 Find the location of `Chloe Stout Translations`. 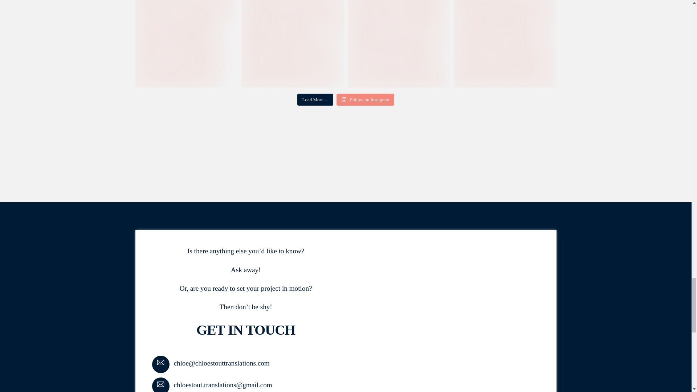

Chloe Stout Translations is located at coordinates (446, 321).